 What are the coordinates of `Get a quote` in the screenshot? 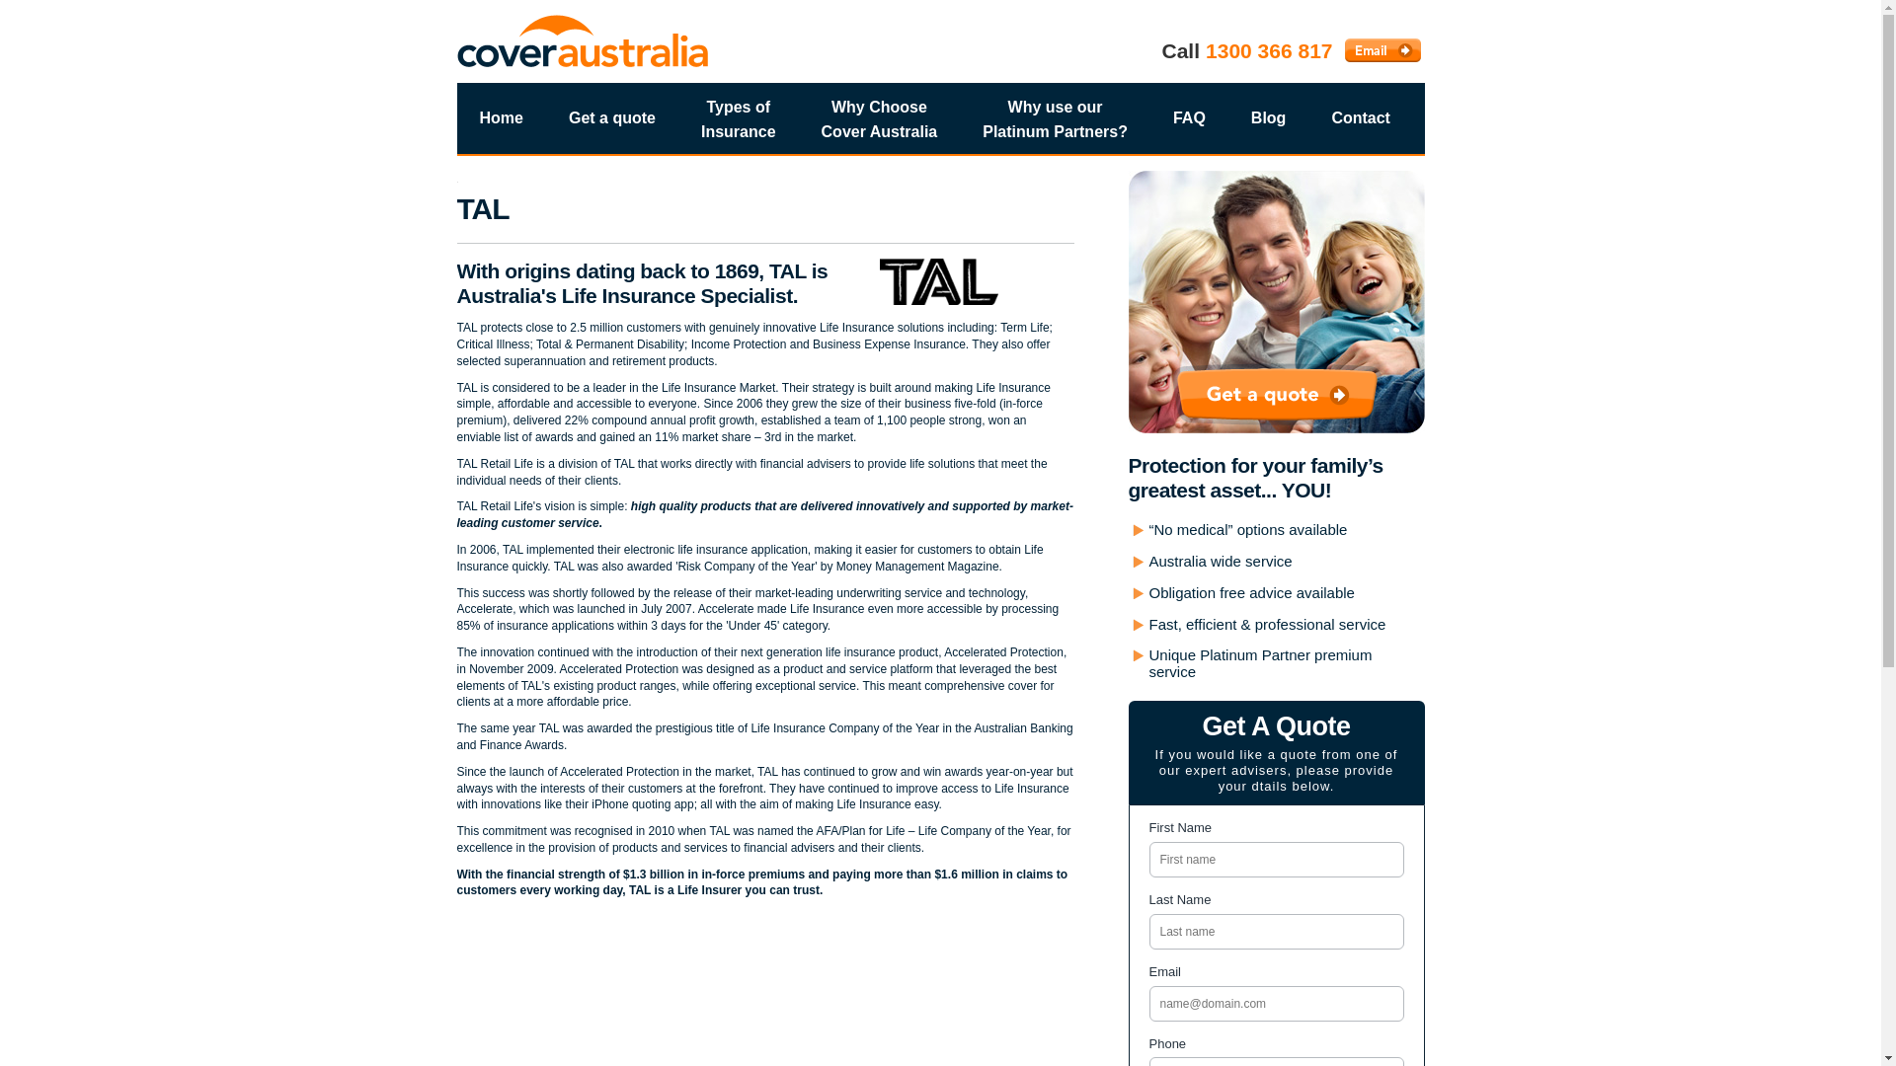 It's located at (1276, 395).